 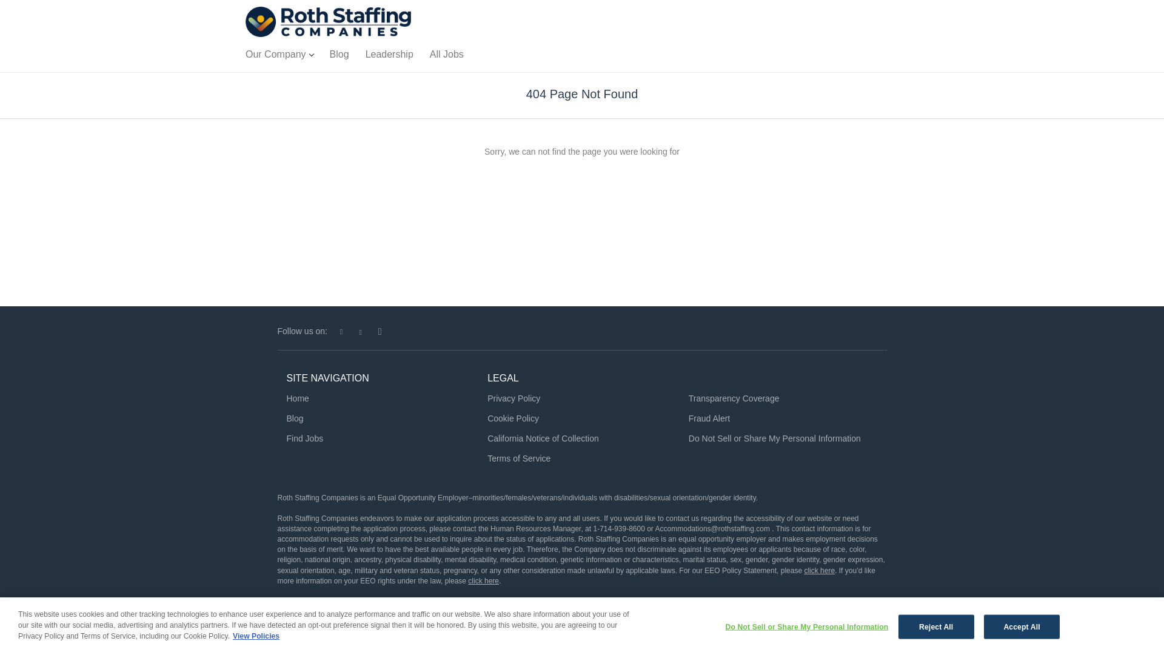 What do you see at coordinates (519, 458) in the screenshot?
I see `Terms of Service` at bounding box center [519, 458].